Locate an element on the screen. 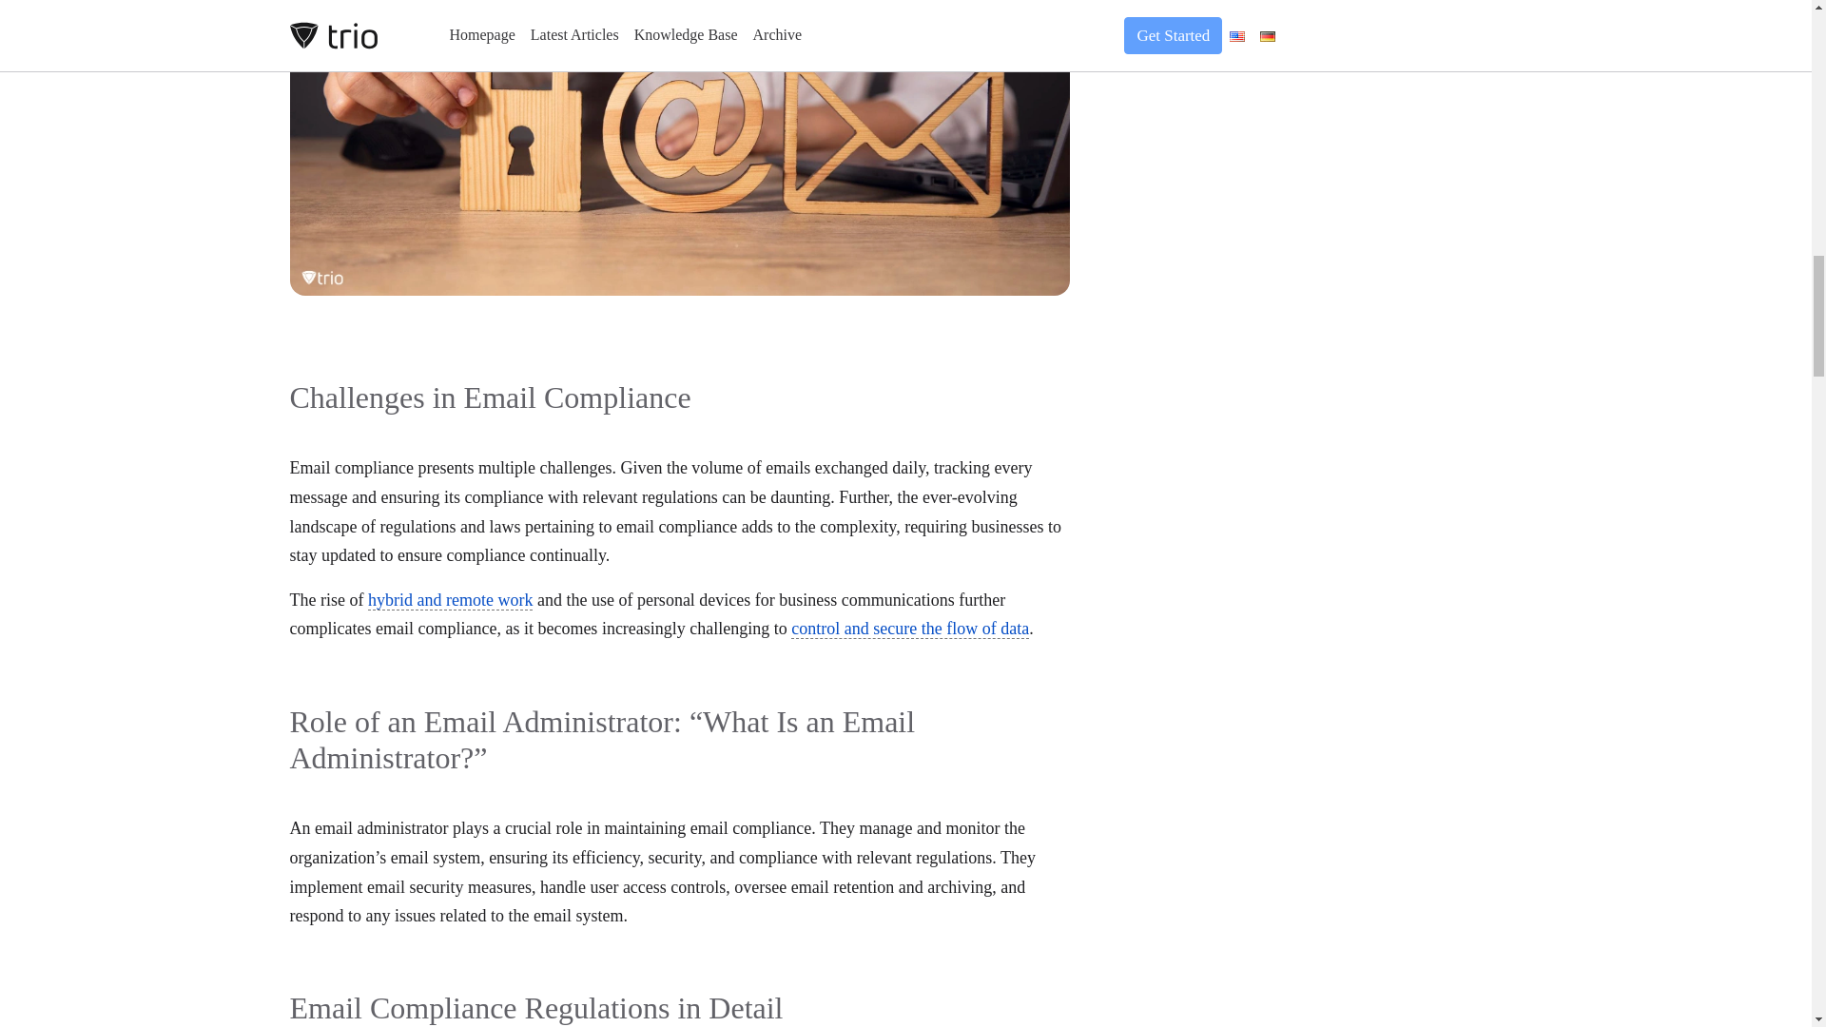  control and secure the flow of data is located at coordinates (909, 629).